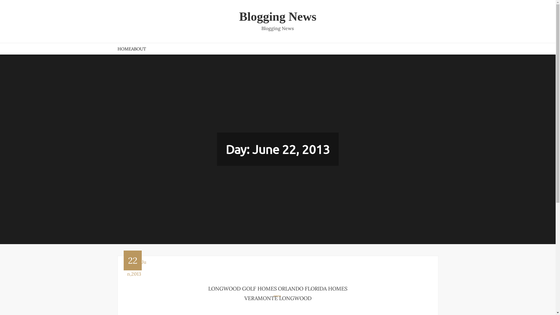  Describe the element at coordinates (313, 289) in the screenshot. I see `ORLANDO FLORIDA HOMES` at that location.